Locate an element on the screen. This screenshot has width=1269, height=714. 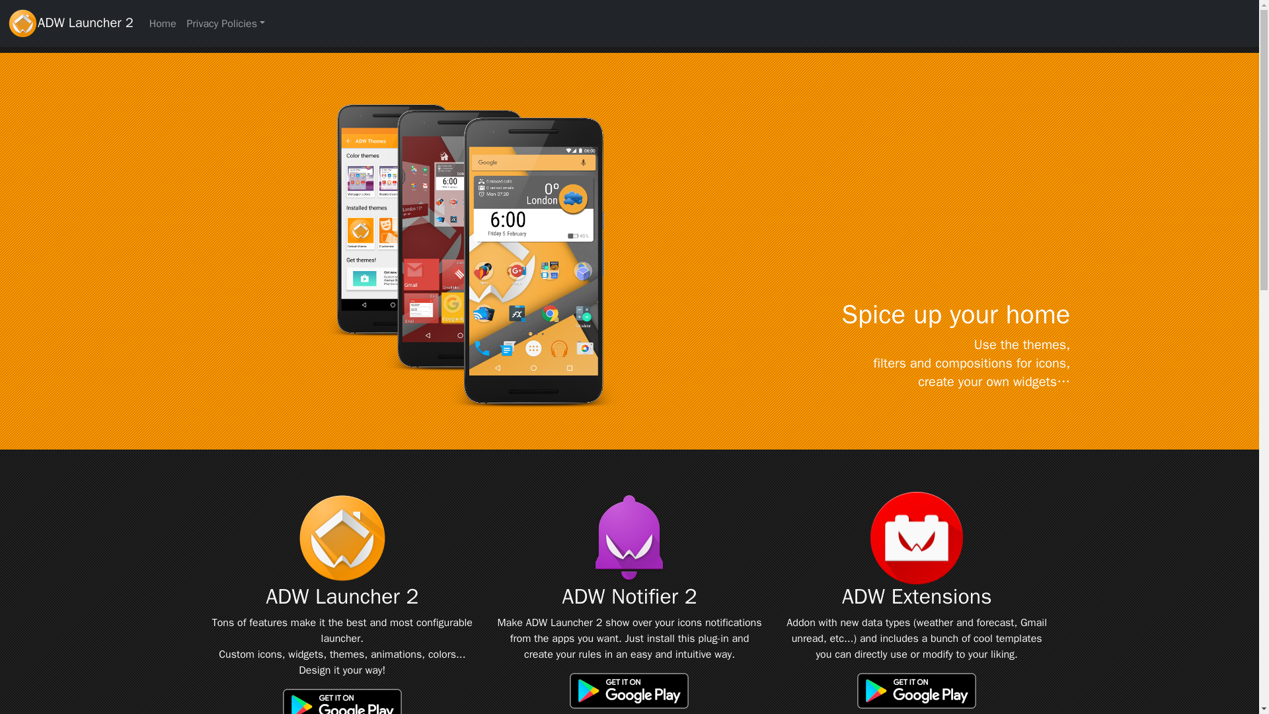
Privacy Policies is located at coordinates (225, 24).